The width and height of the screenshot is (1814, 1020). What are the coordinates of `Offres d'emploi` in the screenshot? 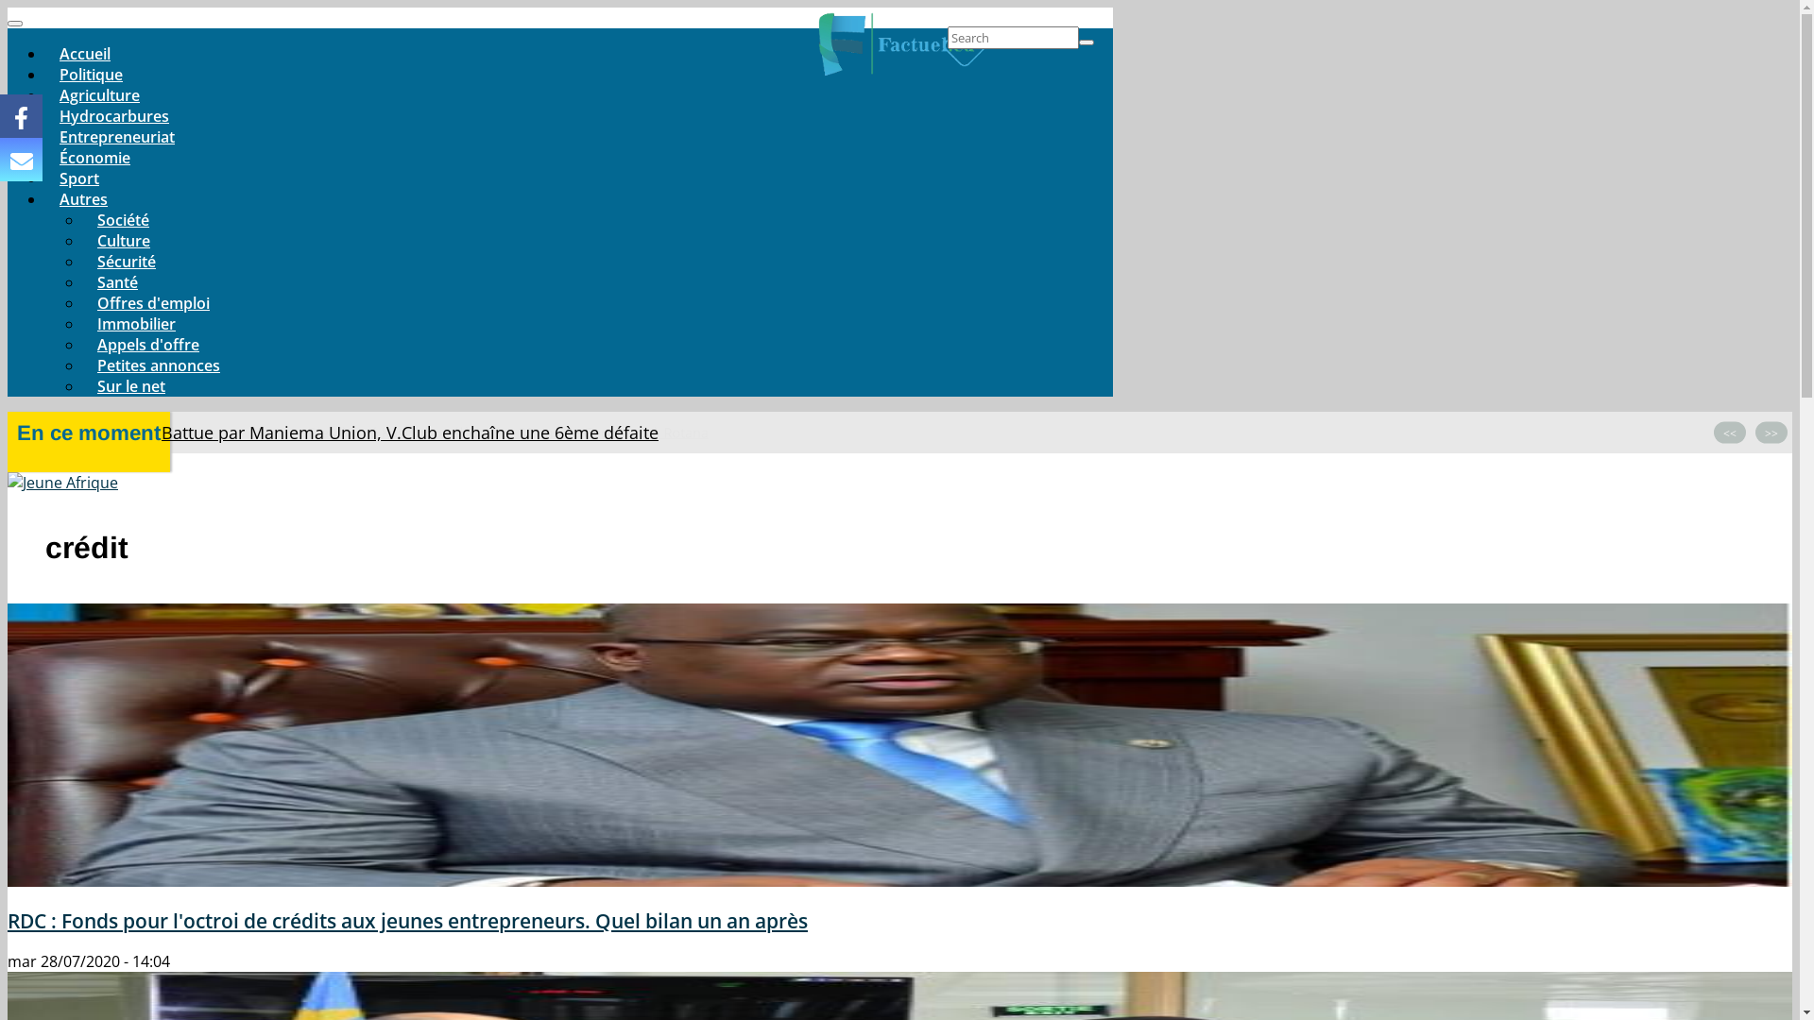 It's located at (153, 303).